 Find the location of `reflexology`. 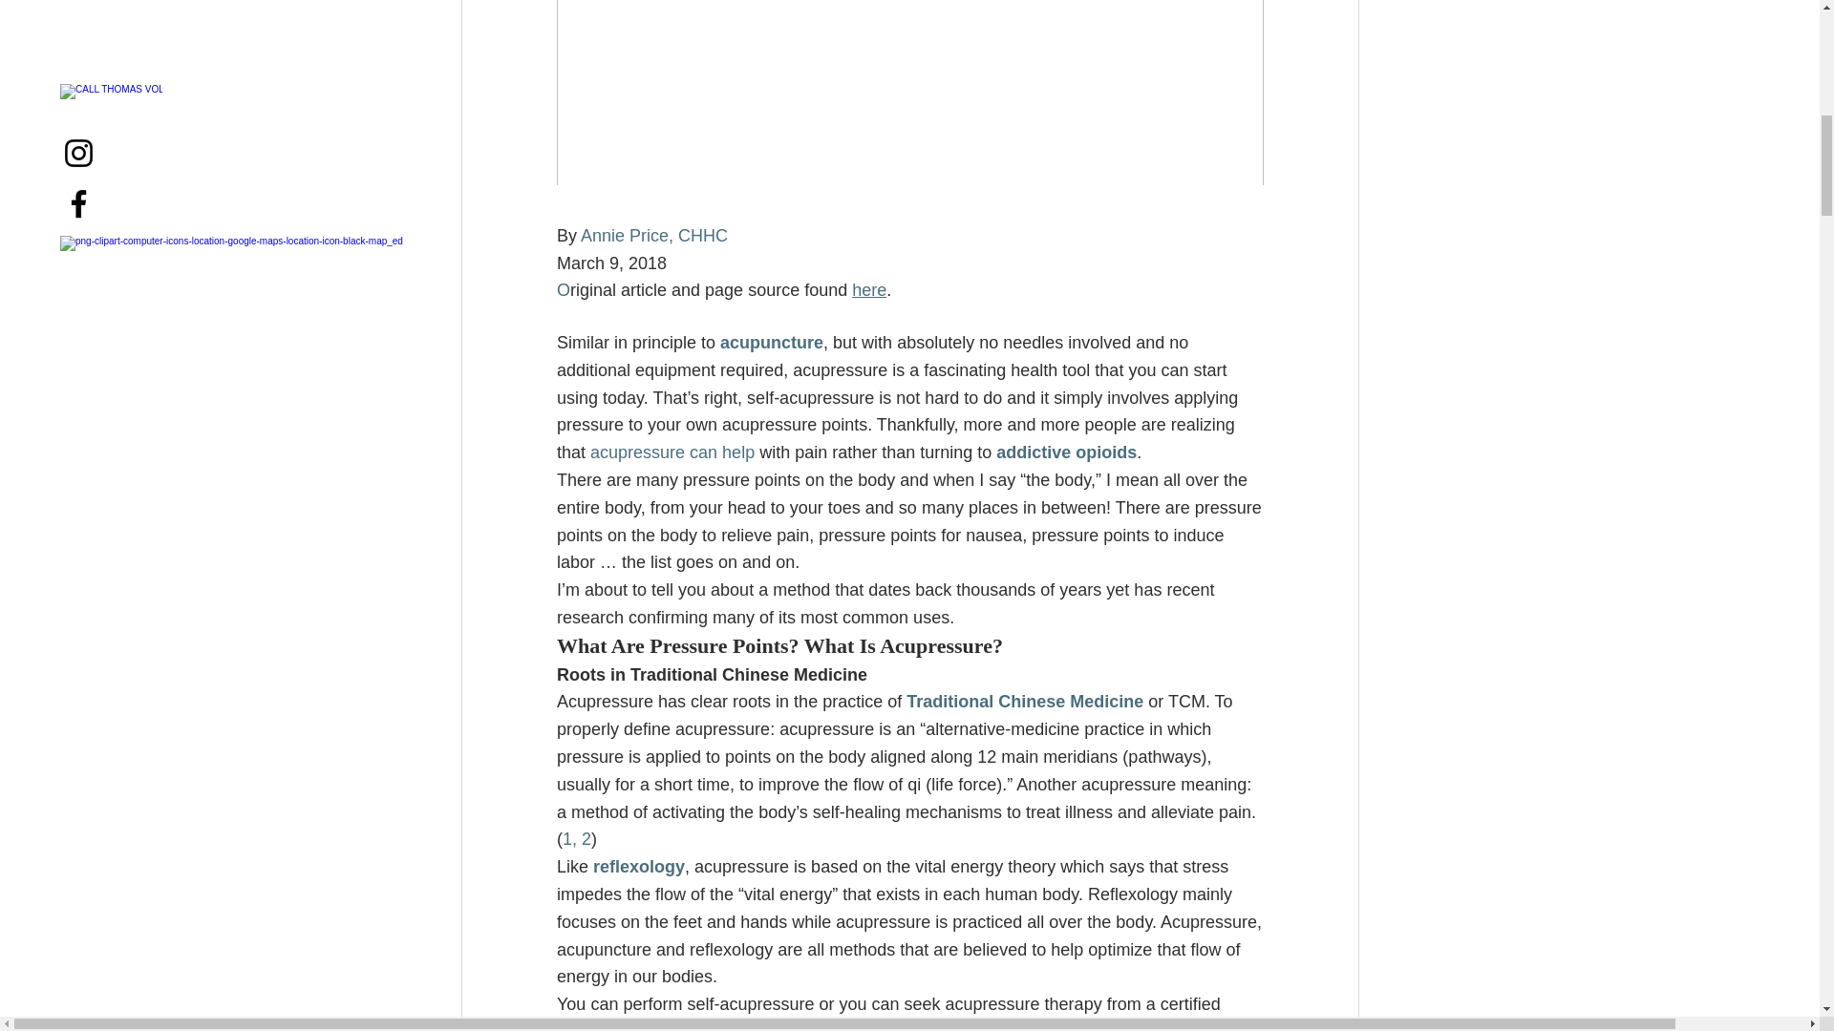

reflexology is located at coordinates (638, 867).